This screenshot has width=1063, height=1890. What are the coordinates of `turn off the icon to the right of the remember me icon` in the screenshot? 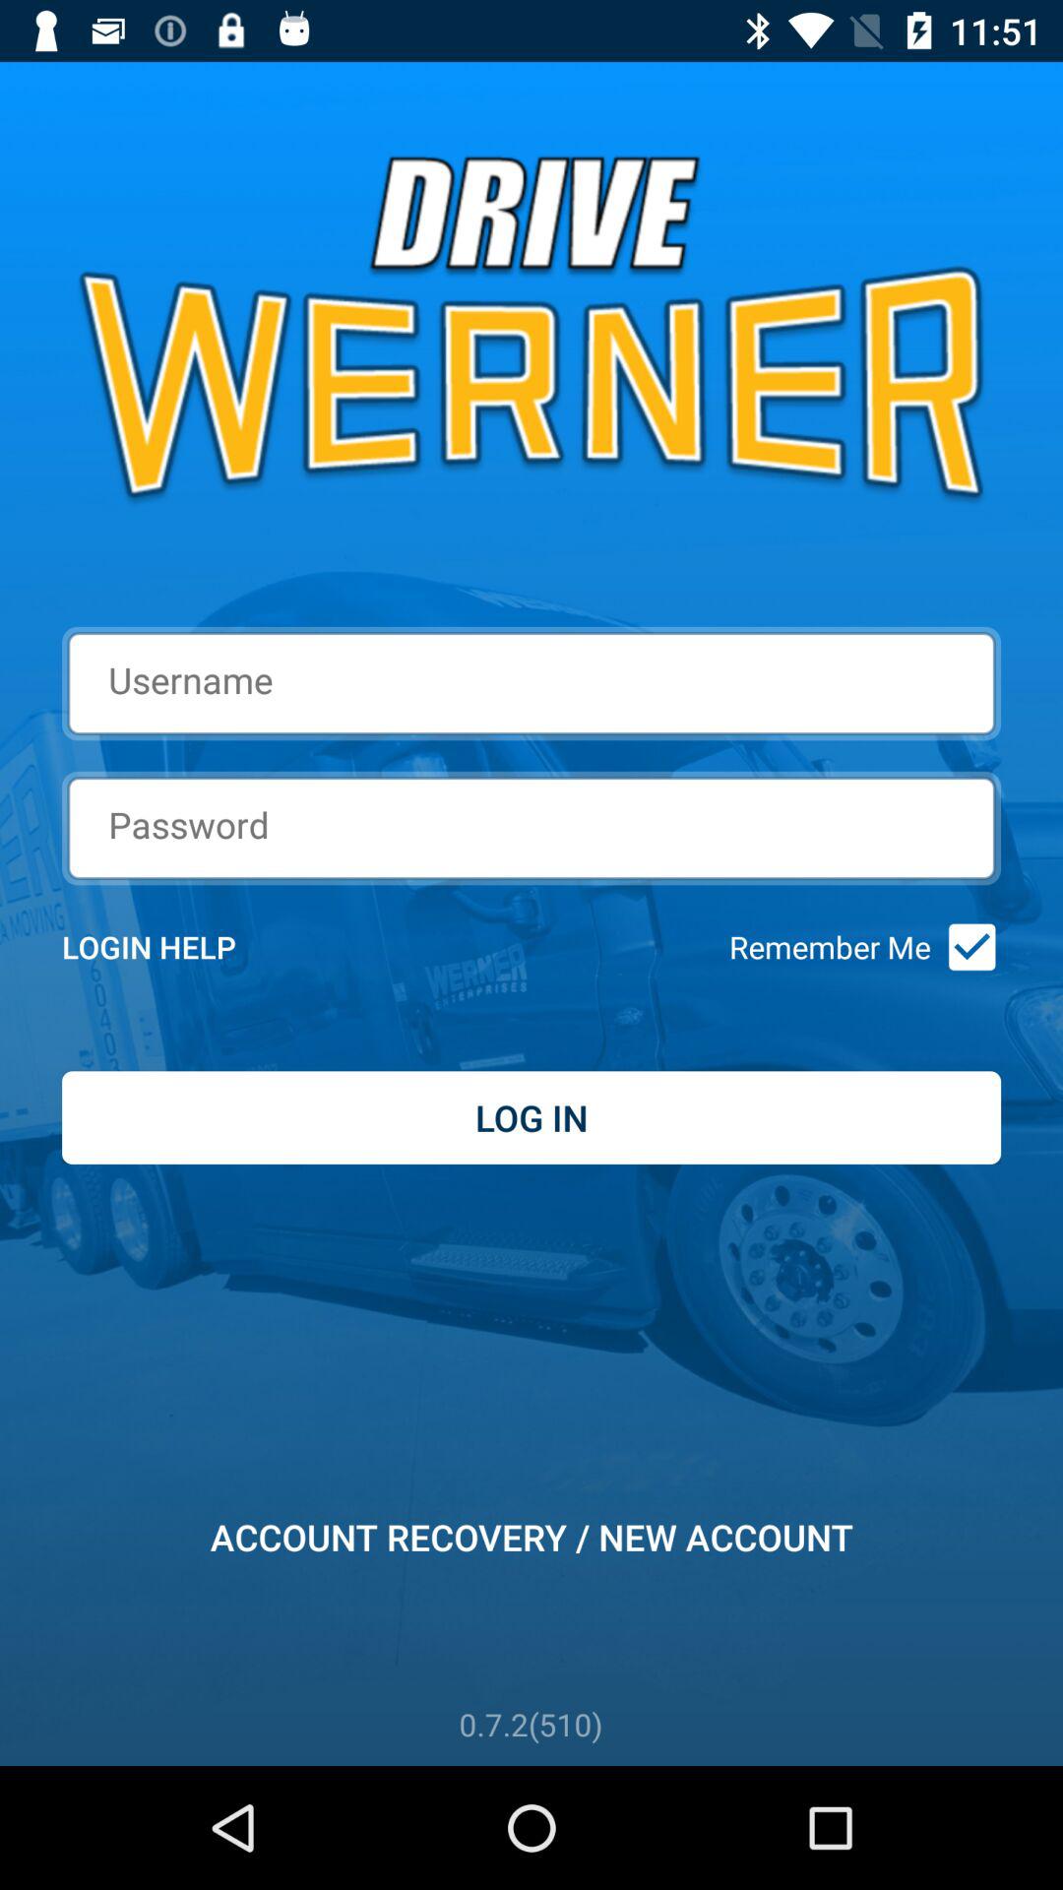 It's located at (965, 947).